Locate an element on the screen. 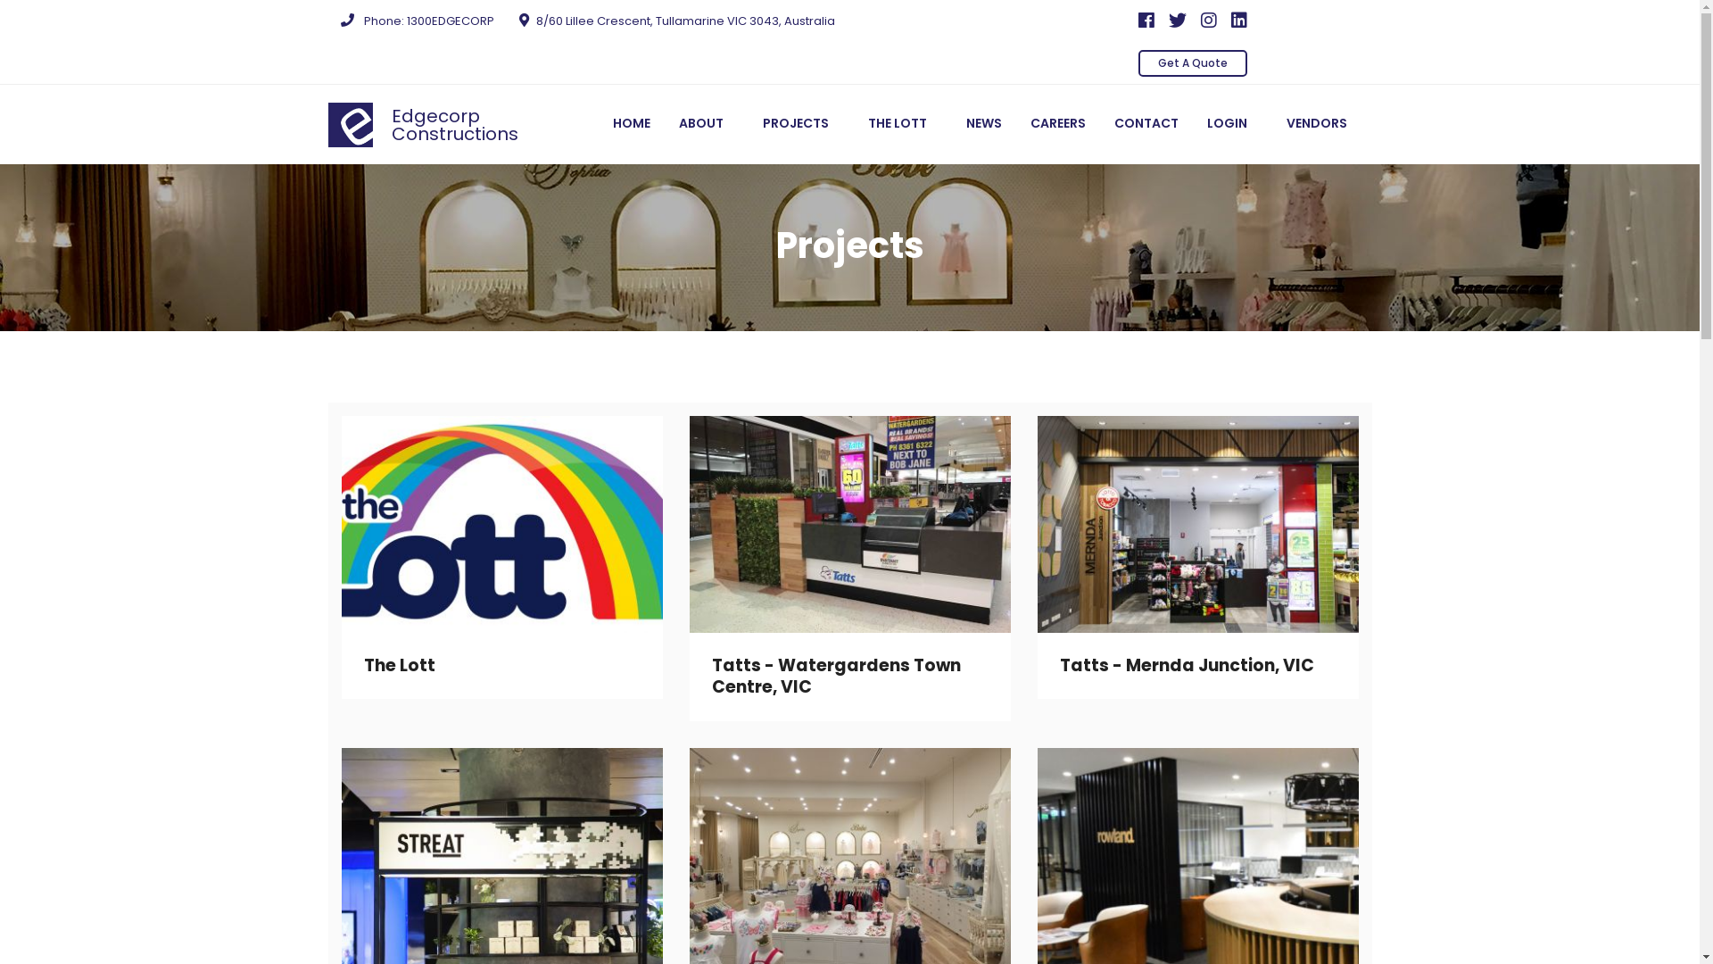 This screenshot has width=1713, height=964. Tatts - Watergardens Town Centre, VIC is located at coordinates (837, 677).